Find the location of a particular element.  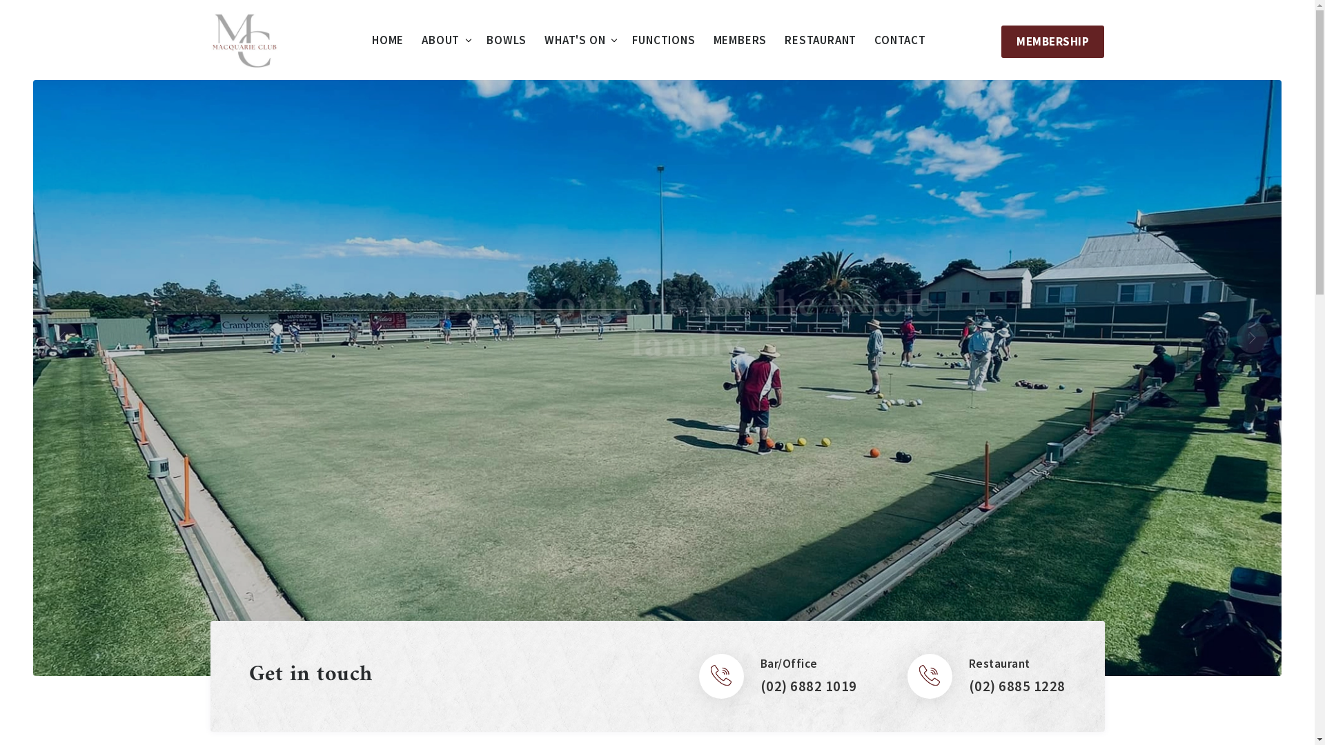

FIND OUT MORE is located at coordinates (657, 452).